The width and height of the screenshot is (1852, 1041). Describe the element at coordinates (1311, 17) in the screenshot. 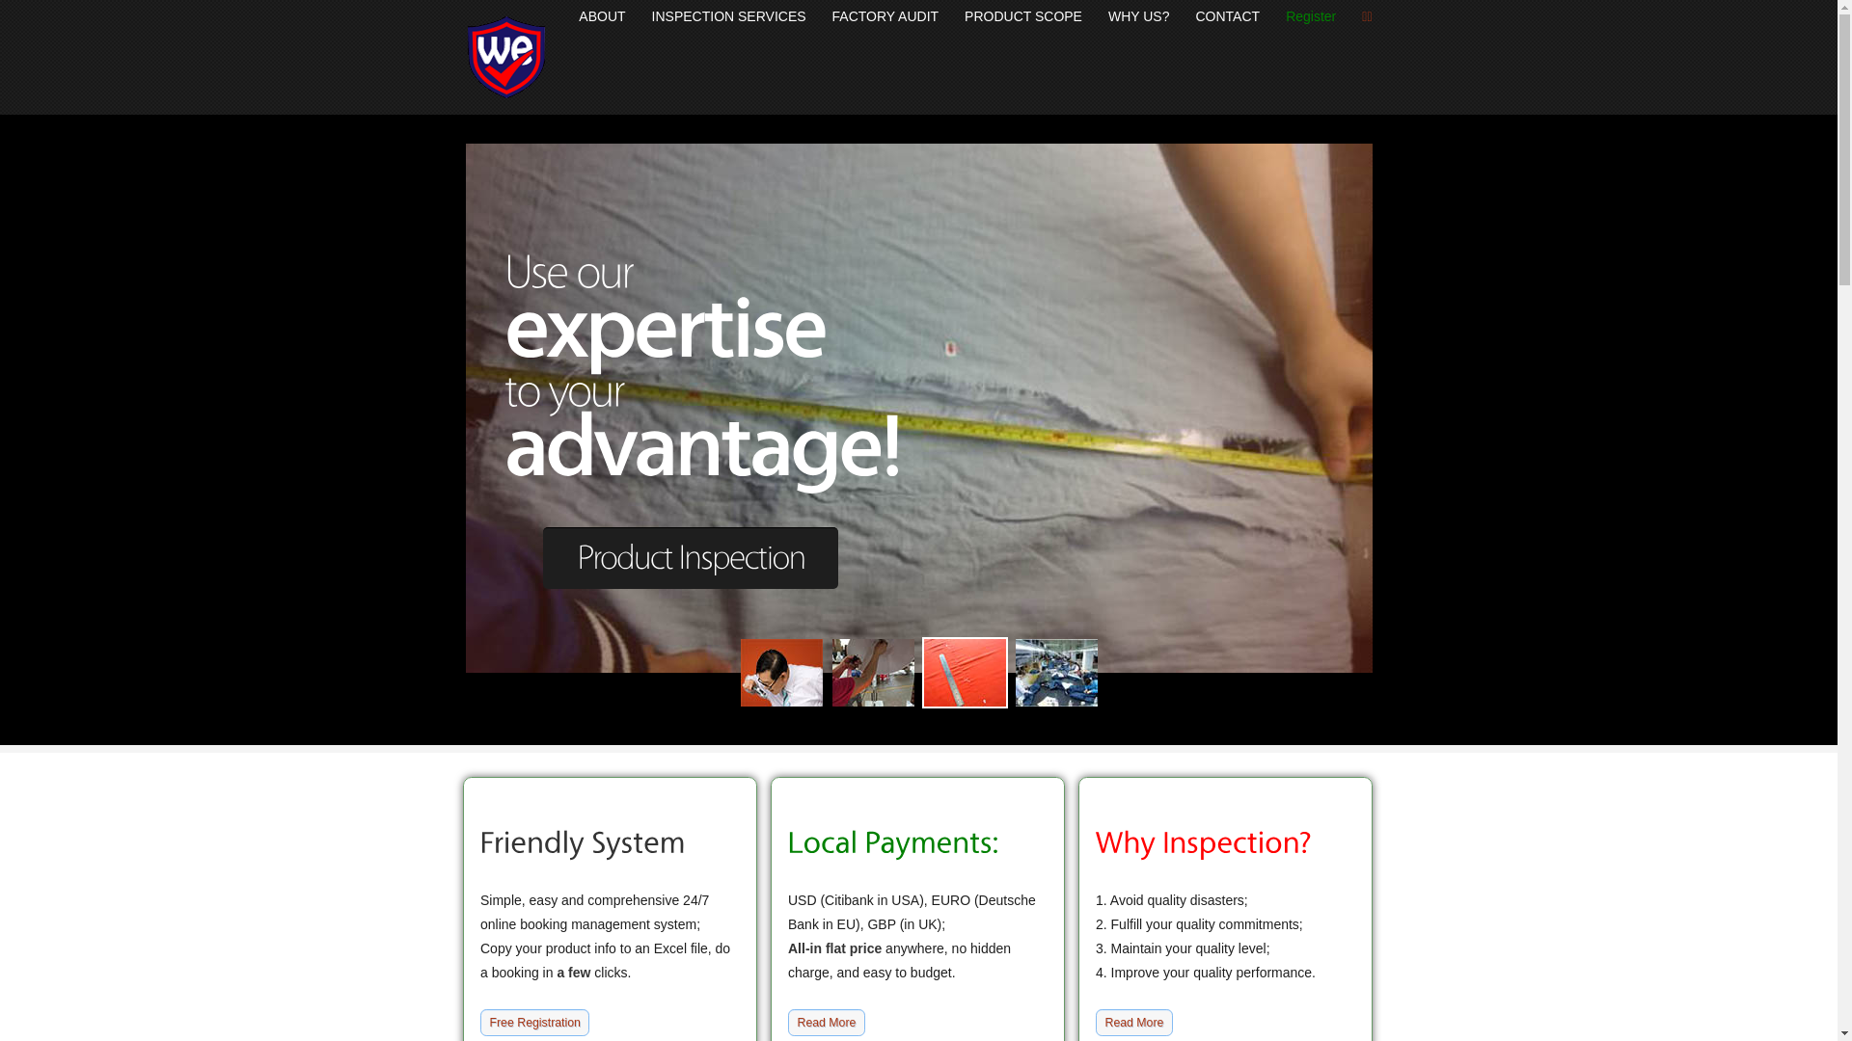

I see `Register` at that location.